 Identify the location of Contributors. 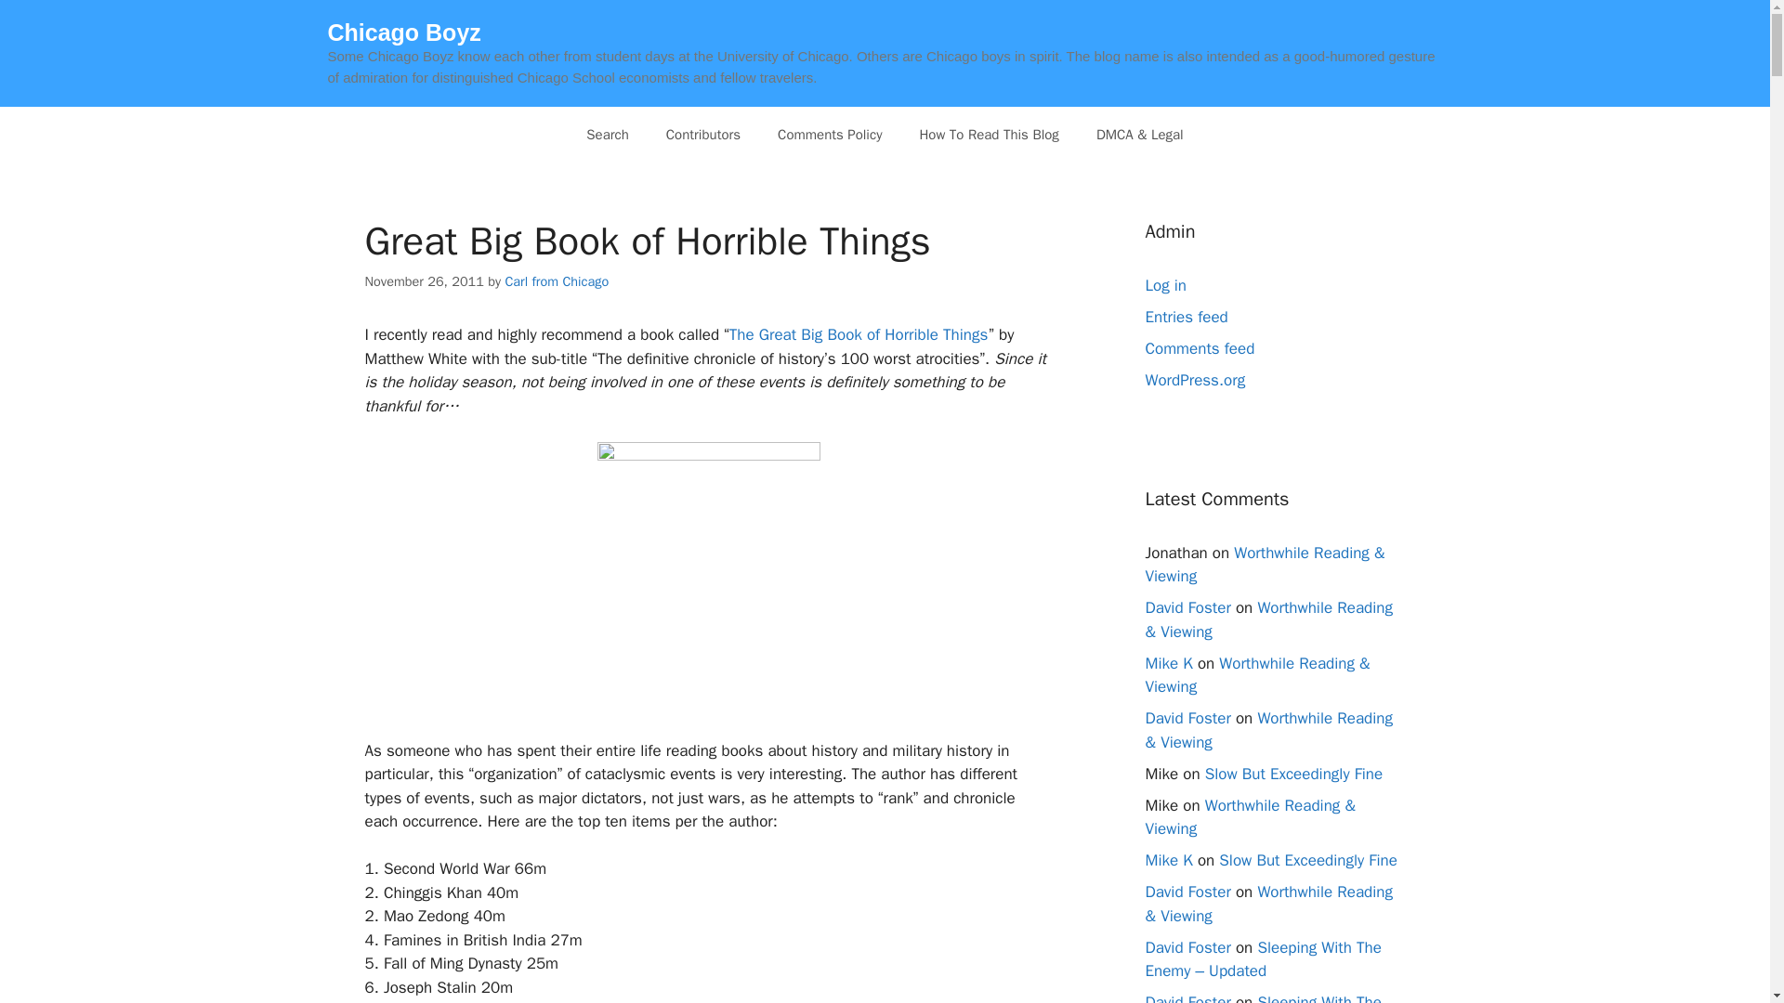
(702, 134).